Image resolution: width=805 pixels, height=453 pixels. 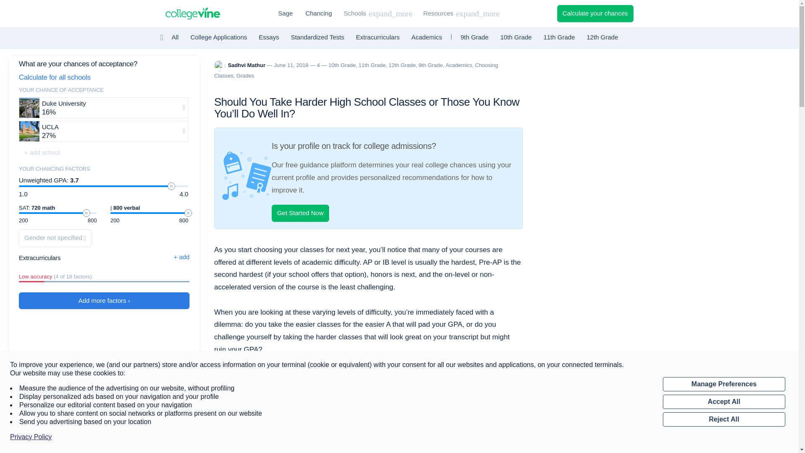 What do you see at coordinates (318, 13) in the screenshot?
I see `Chancing` at bounding box center [318, 13].